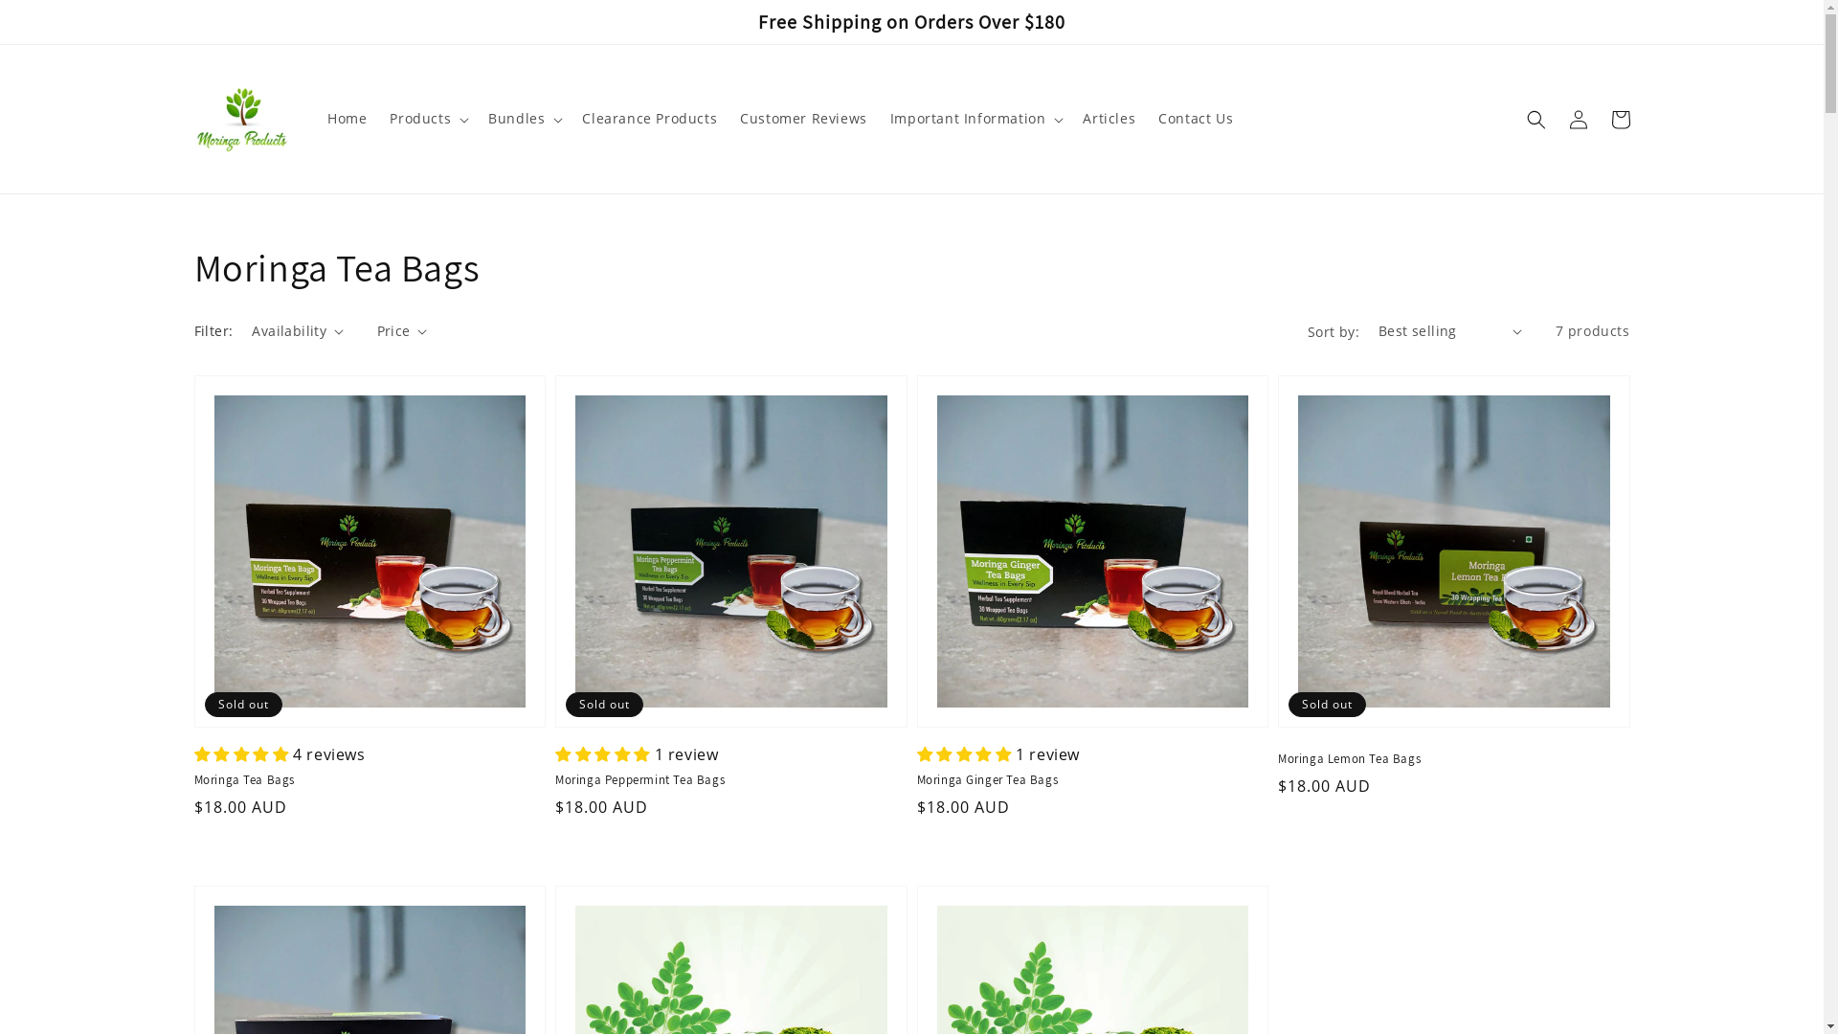 Image resolution: width=1838 pixels, height=1034 pixels. What do you see at coordinates (1087, 780) in the screenshot?
I see `Moringa Ginger Tea Bags` at bounding box center [1087, 780].